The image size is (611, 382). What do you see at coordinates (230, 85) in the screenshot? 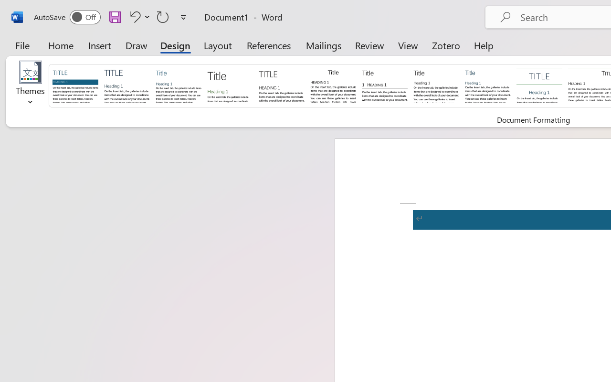
I see `Basic (Stylish)` at bounding box center [230, 85].